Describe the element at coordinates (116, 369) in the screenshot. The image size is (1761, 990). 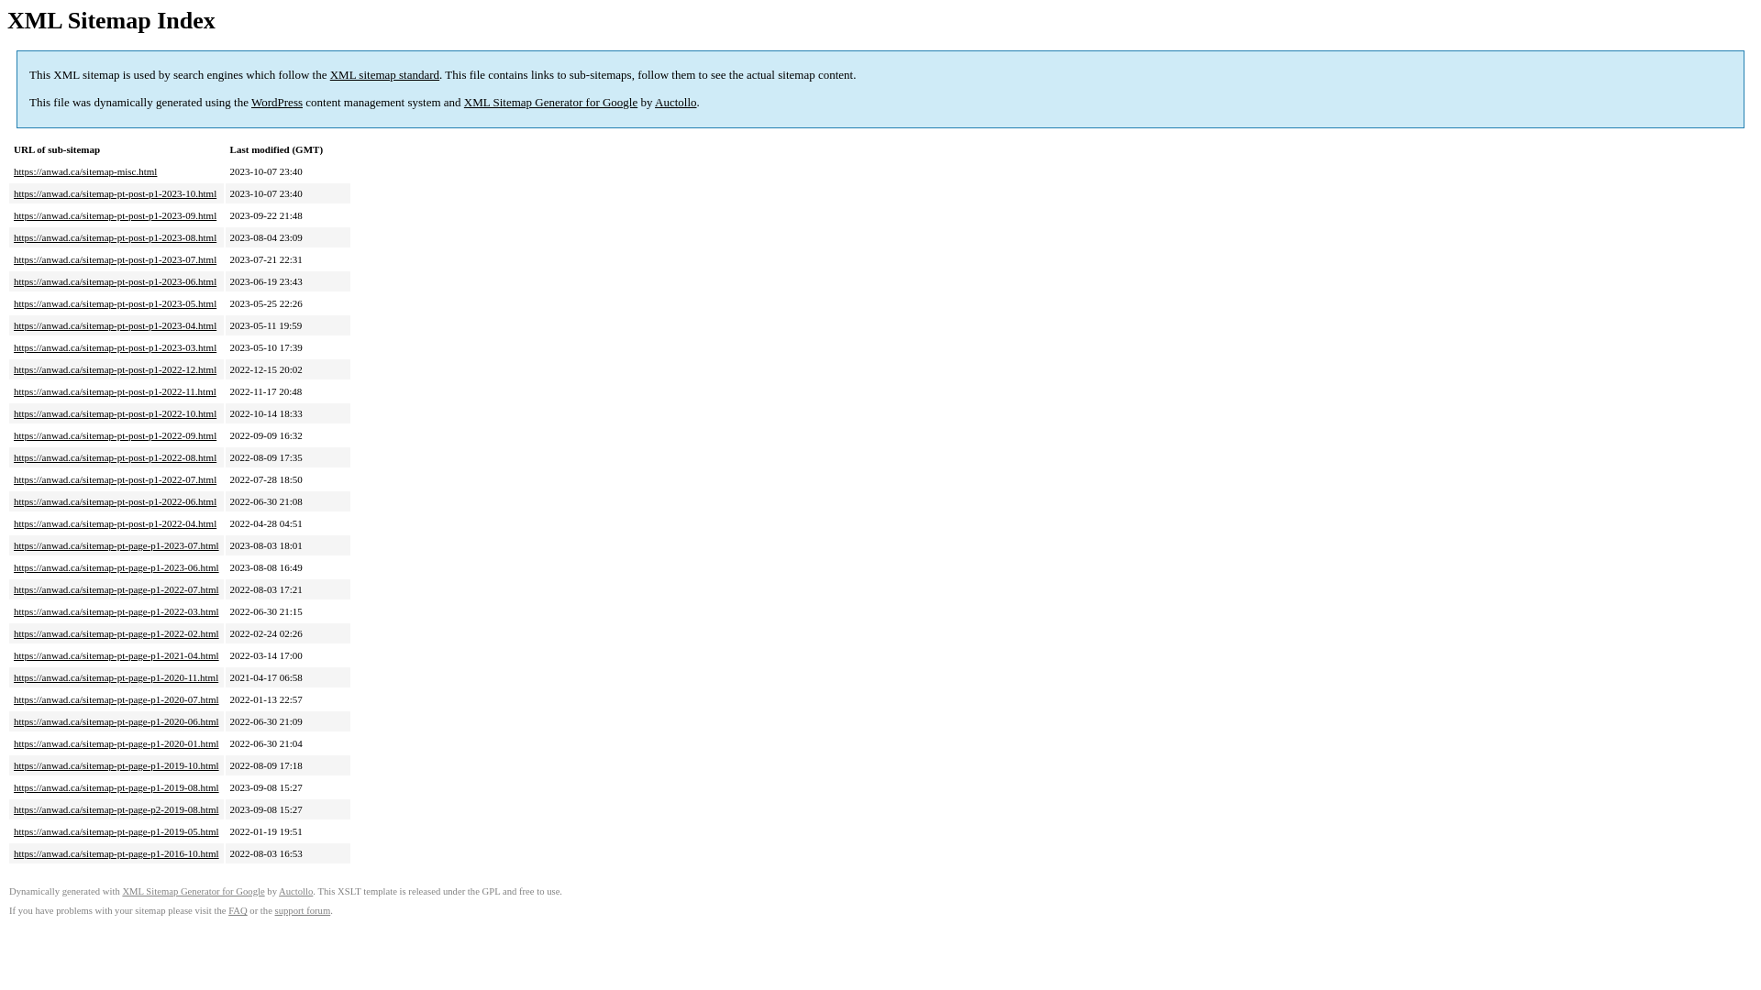
I see `https://anwad.ca/sitemap-pt-post-p1-2022-12.html` at that location.